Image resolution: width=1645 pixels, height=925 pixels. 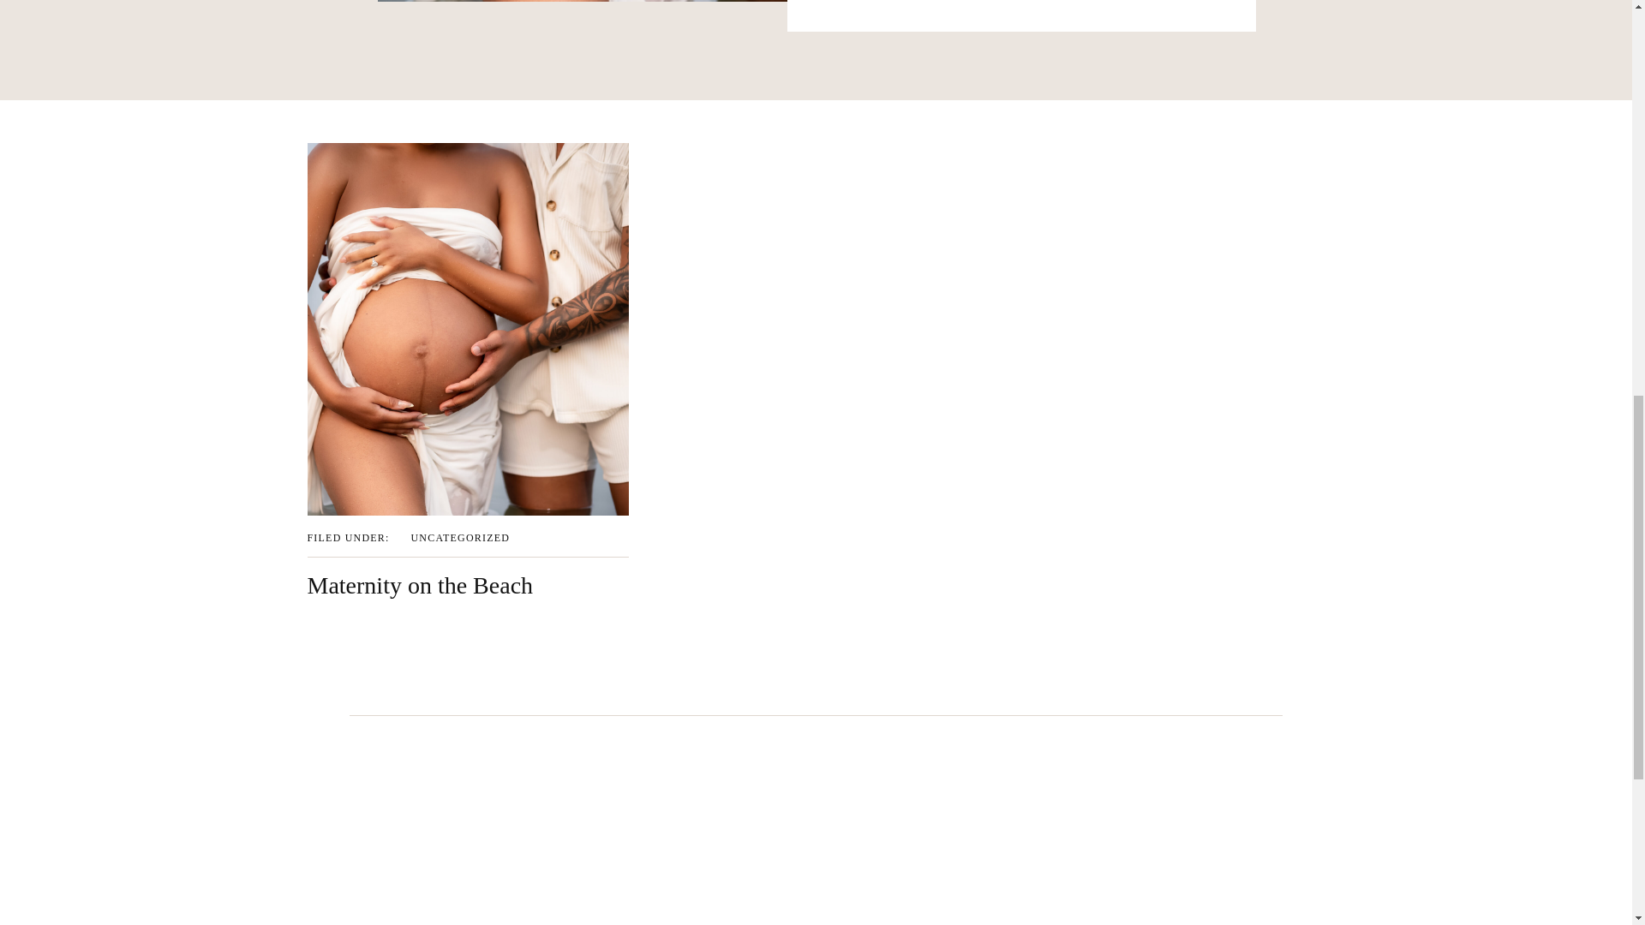 I want to click on UNCATEGORIZED, so click(x=461, y=538).